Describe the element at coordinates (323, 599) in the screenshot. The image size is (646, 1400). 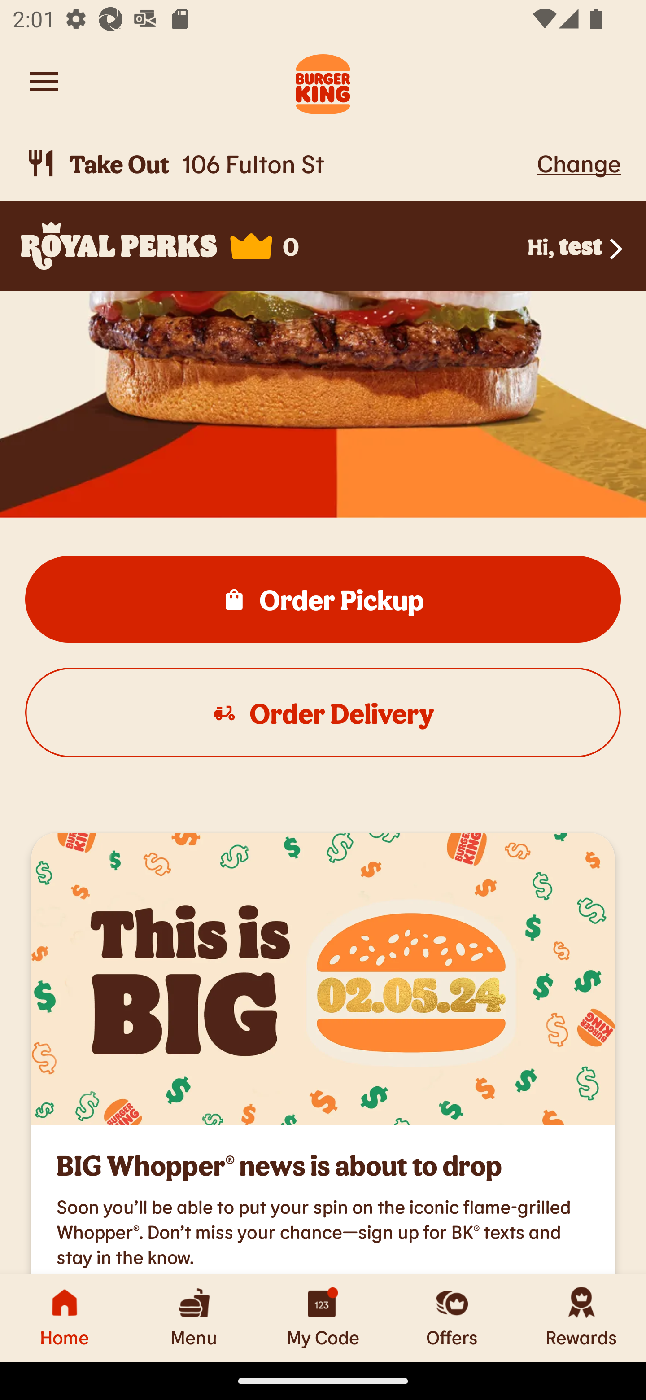
I see `, Order Pickup  Order Pickup` at that location.